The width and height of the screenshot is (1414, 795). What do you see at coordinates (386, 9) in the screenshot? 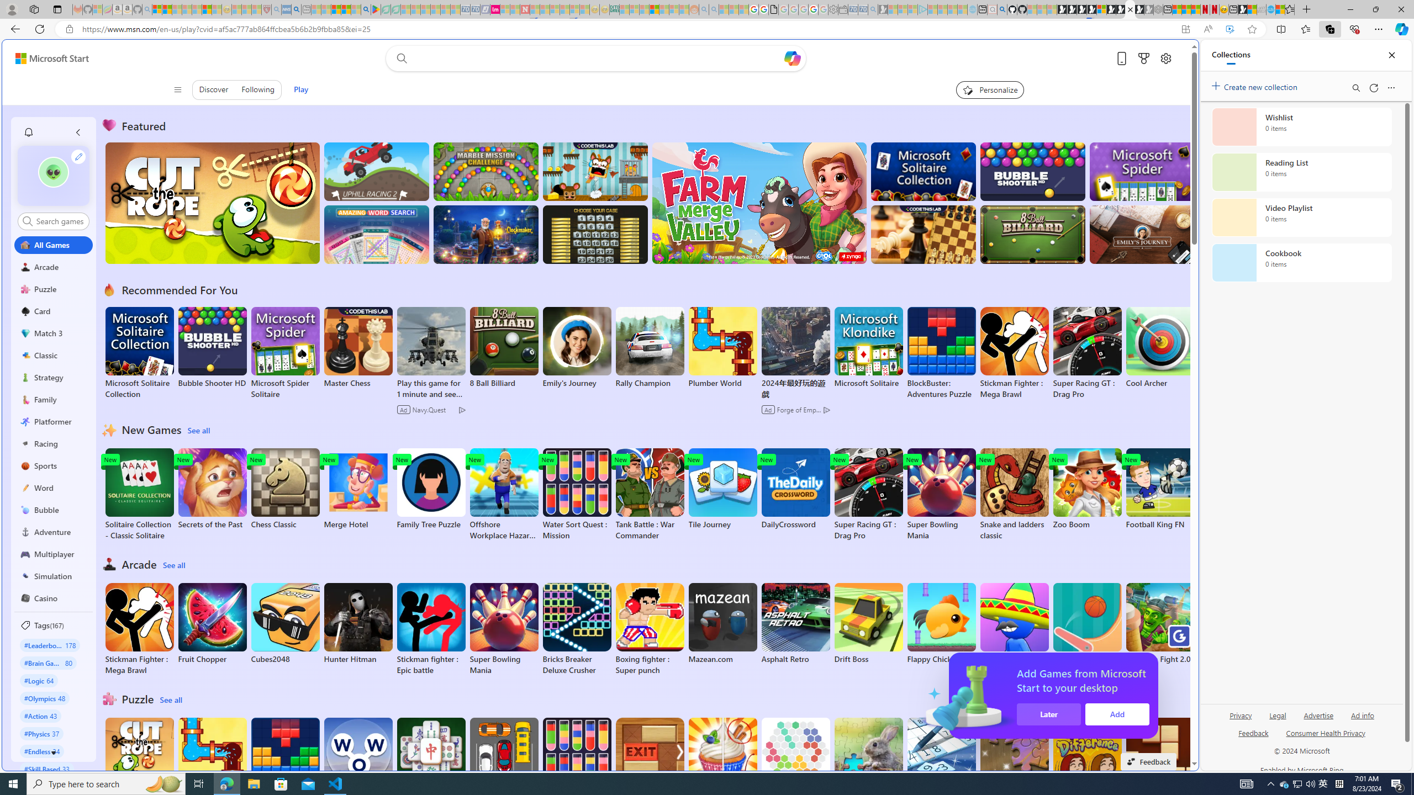
I see `Terms of Use Agreement - Sleeping` at bounding box center [386, 9].